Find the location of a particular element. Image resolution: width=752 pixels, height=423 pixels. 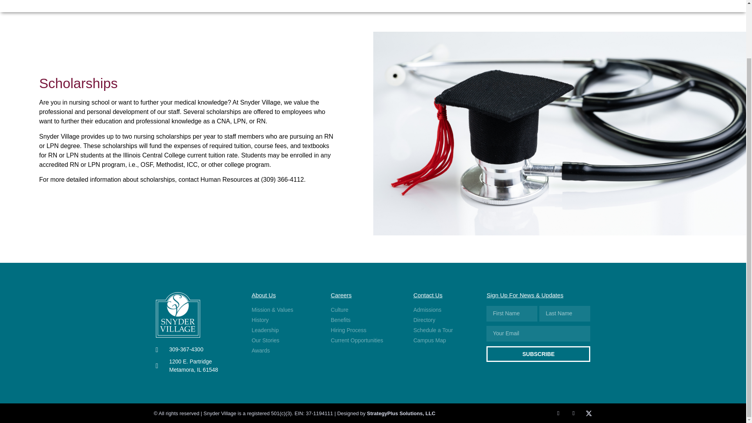

309-367-4300 is located at coordinates (197, 349).